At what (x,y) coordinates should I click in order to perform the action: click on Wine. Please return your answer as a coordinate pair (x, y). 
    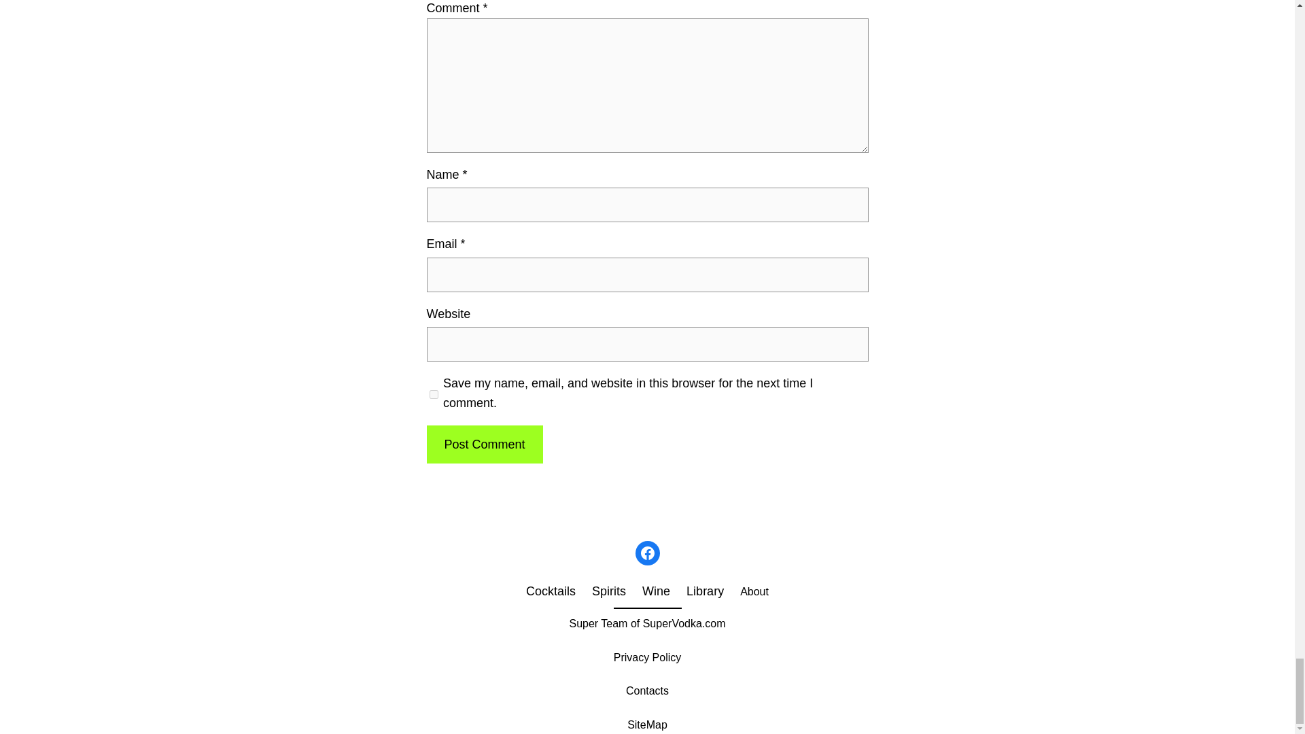
    Looking at the image, I should click on (656, 591).